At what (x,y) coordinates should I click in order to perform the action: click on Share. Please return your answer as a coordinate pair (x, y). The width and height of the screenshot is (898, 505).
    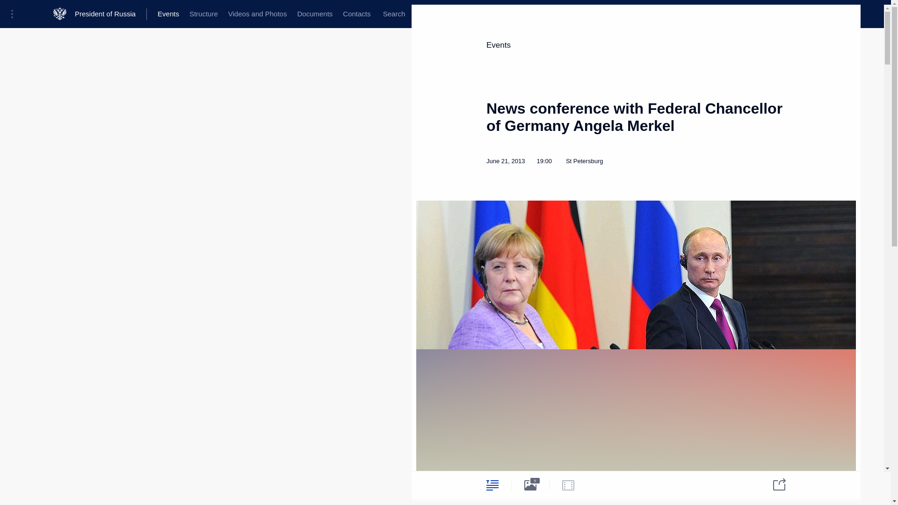
    Looking at the image, I should click on (366, 483).